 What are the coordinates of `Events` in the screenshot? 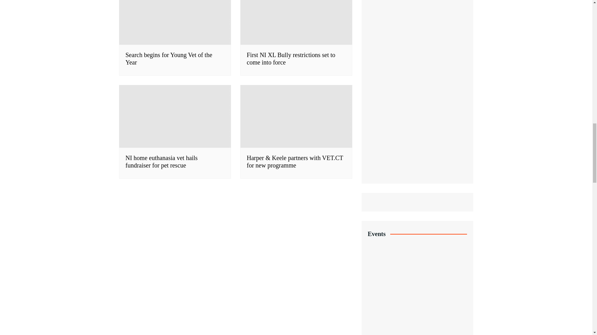 It's located at (417, 278).